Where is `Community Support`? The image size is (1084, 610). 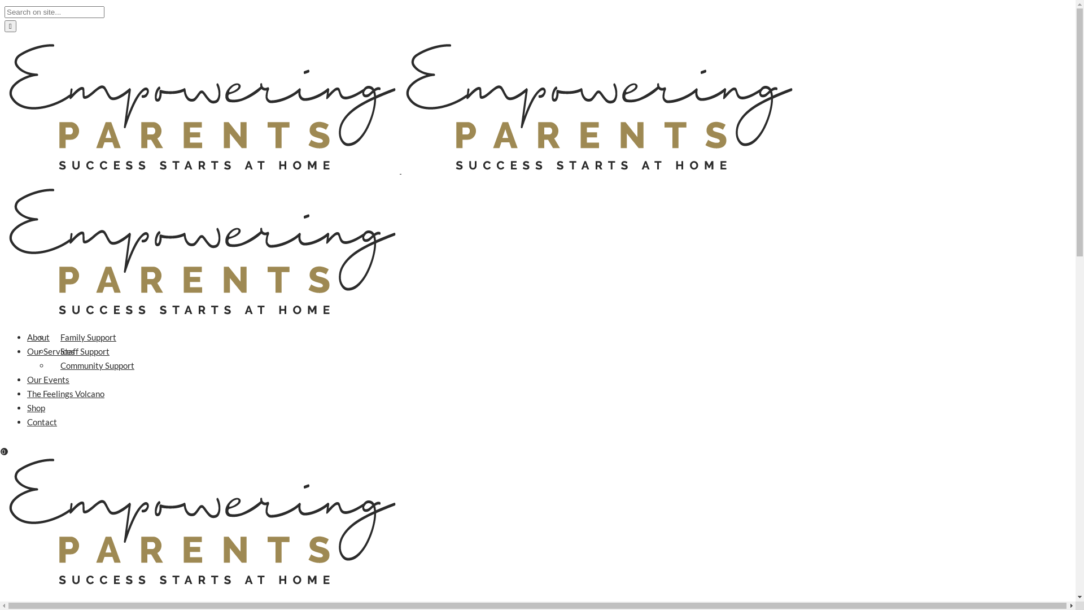 Community Support is located at coordinates (97, 365).